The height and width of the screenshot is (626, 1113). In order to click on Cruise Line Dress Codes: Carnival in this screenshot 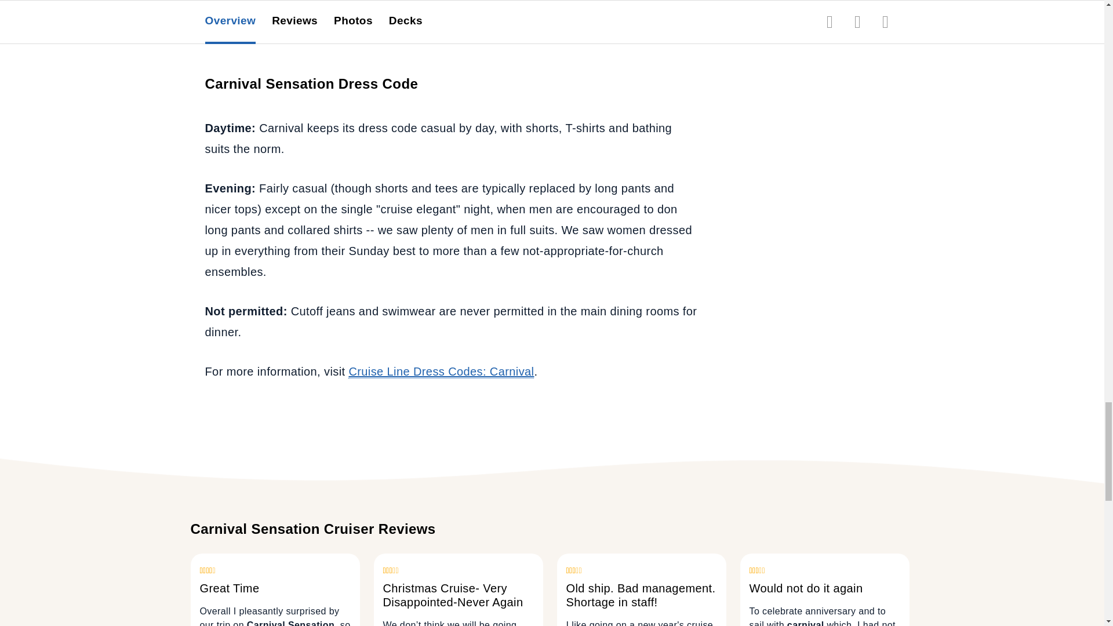, I will do `click(441, 372)`.